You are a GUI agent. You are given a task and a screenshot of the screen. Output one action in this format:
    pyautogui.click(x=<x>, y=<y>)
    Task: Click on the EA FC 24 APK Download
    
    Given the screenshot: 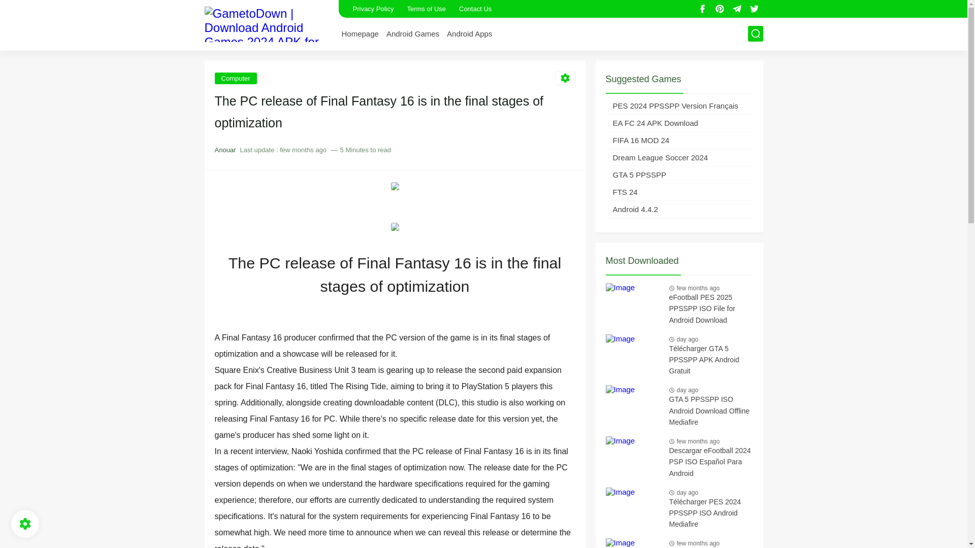 What is the action you would take?
    pyautogui.click(x=679, y=123)
    